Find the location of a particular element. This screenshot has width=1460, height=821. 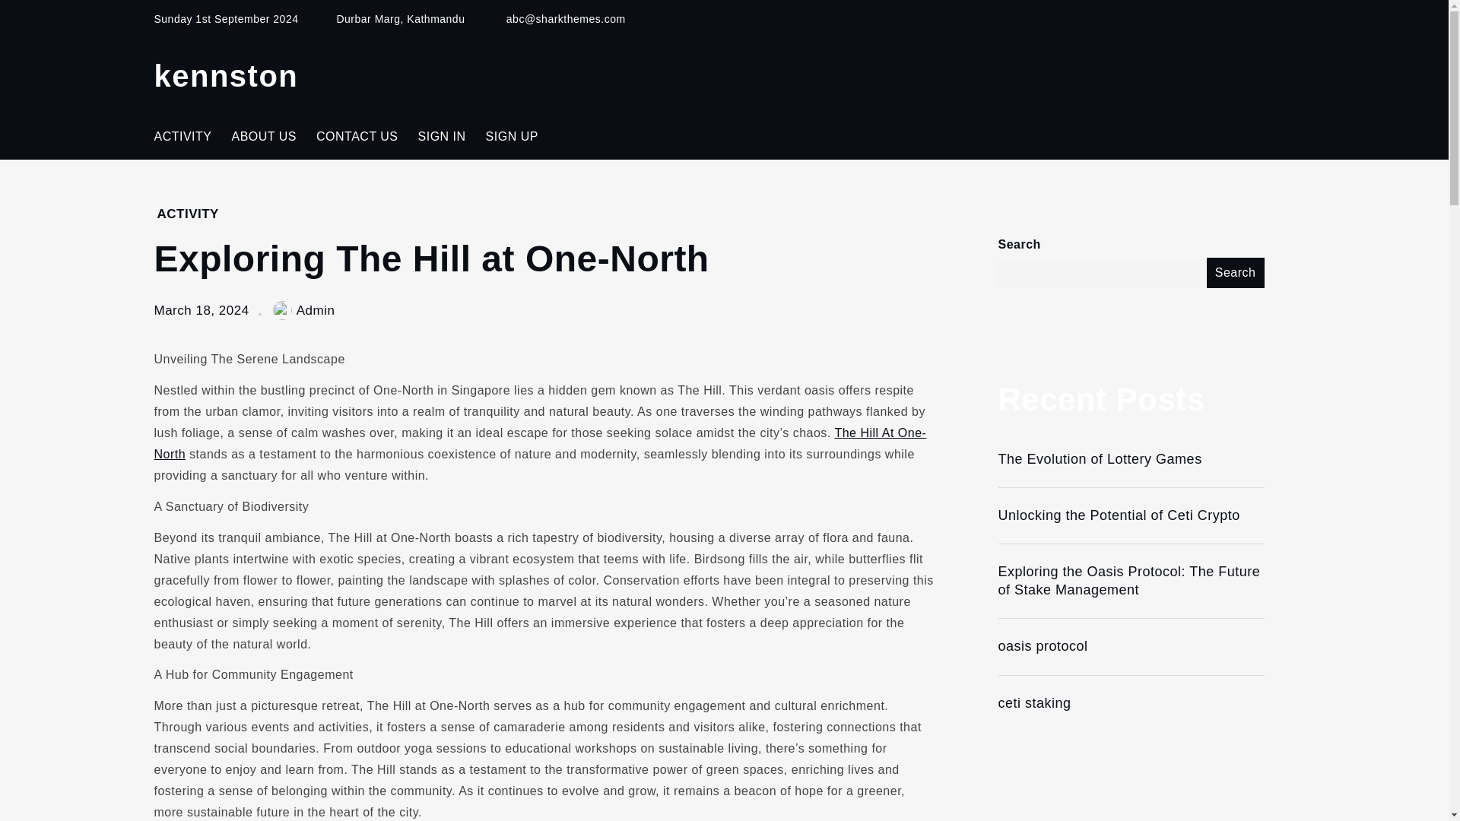

The Evolution of Lottery Games is located at coordinates (1130, 459).